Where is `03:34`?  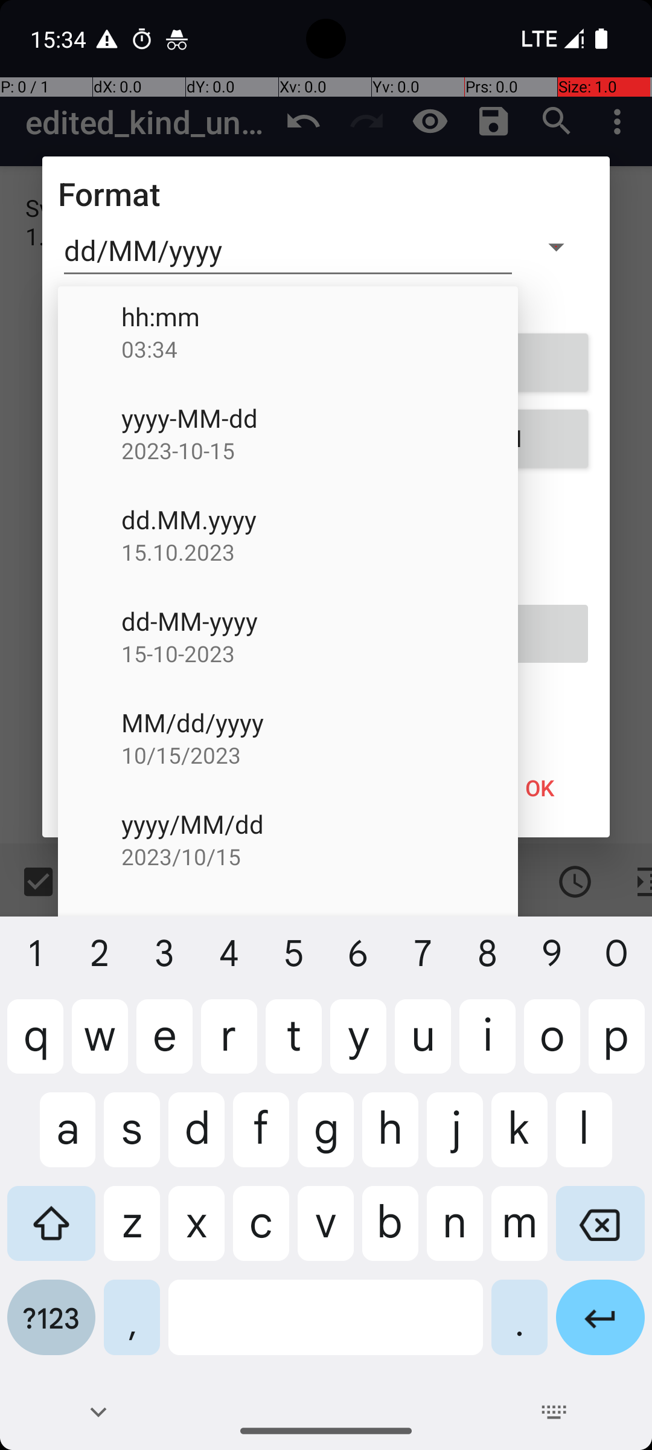 03:34 is located at coordinates (320, 349).